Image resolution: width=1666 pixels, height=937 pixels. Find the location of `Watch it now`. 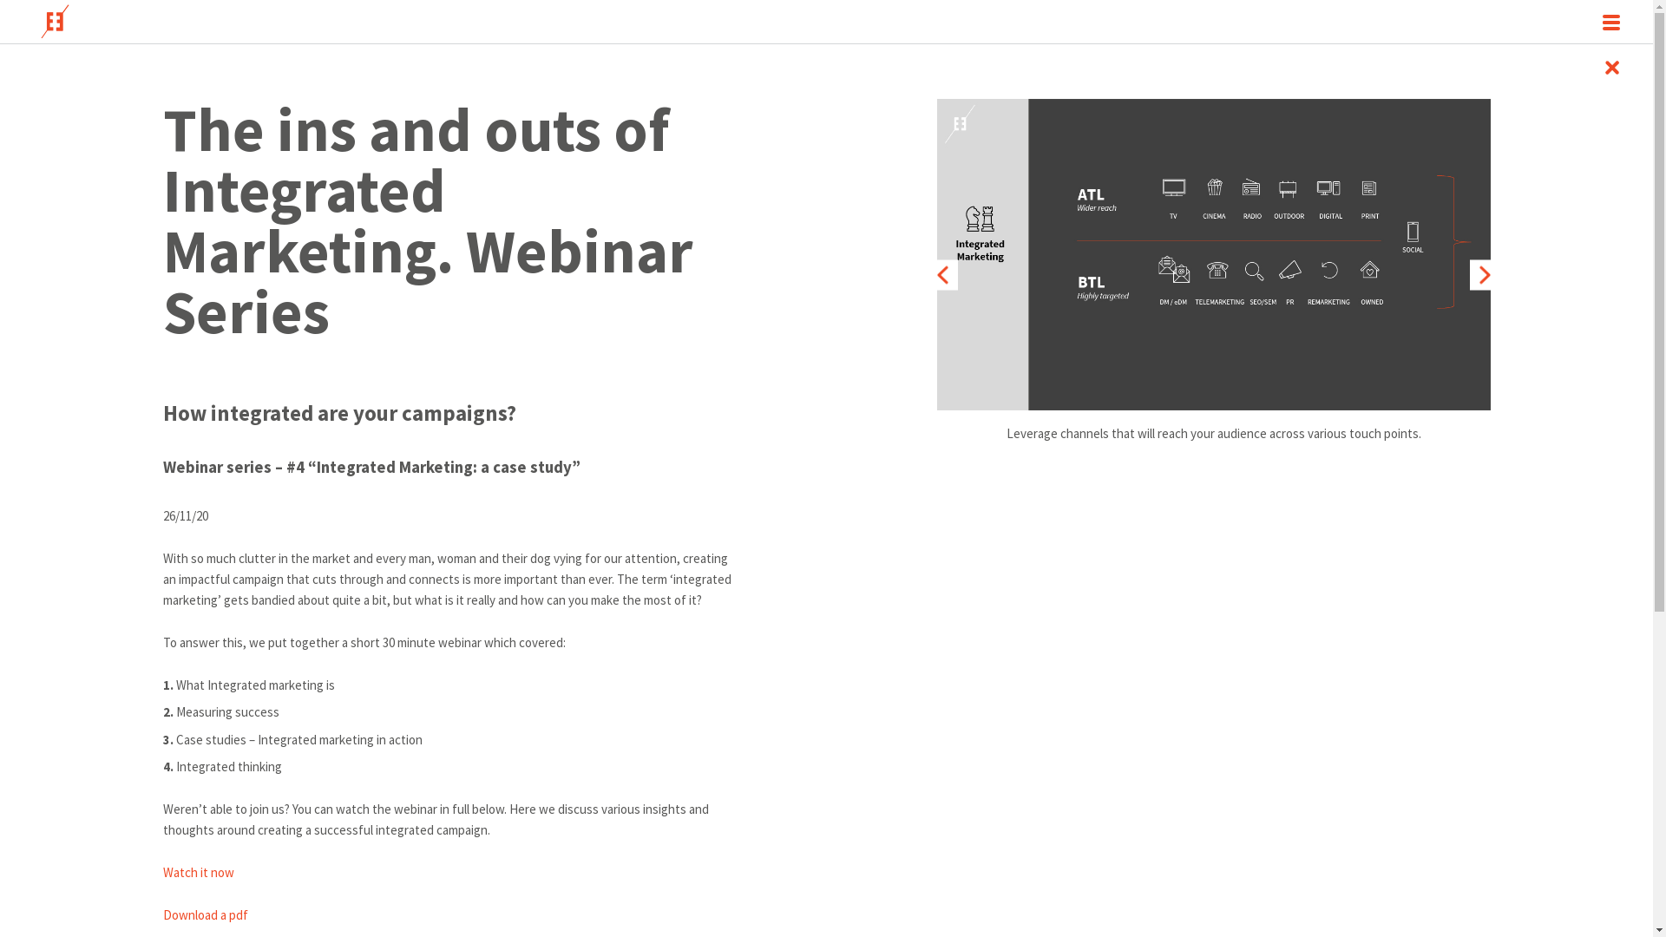

Watch it now is located at coordinates (199, 873).